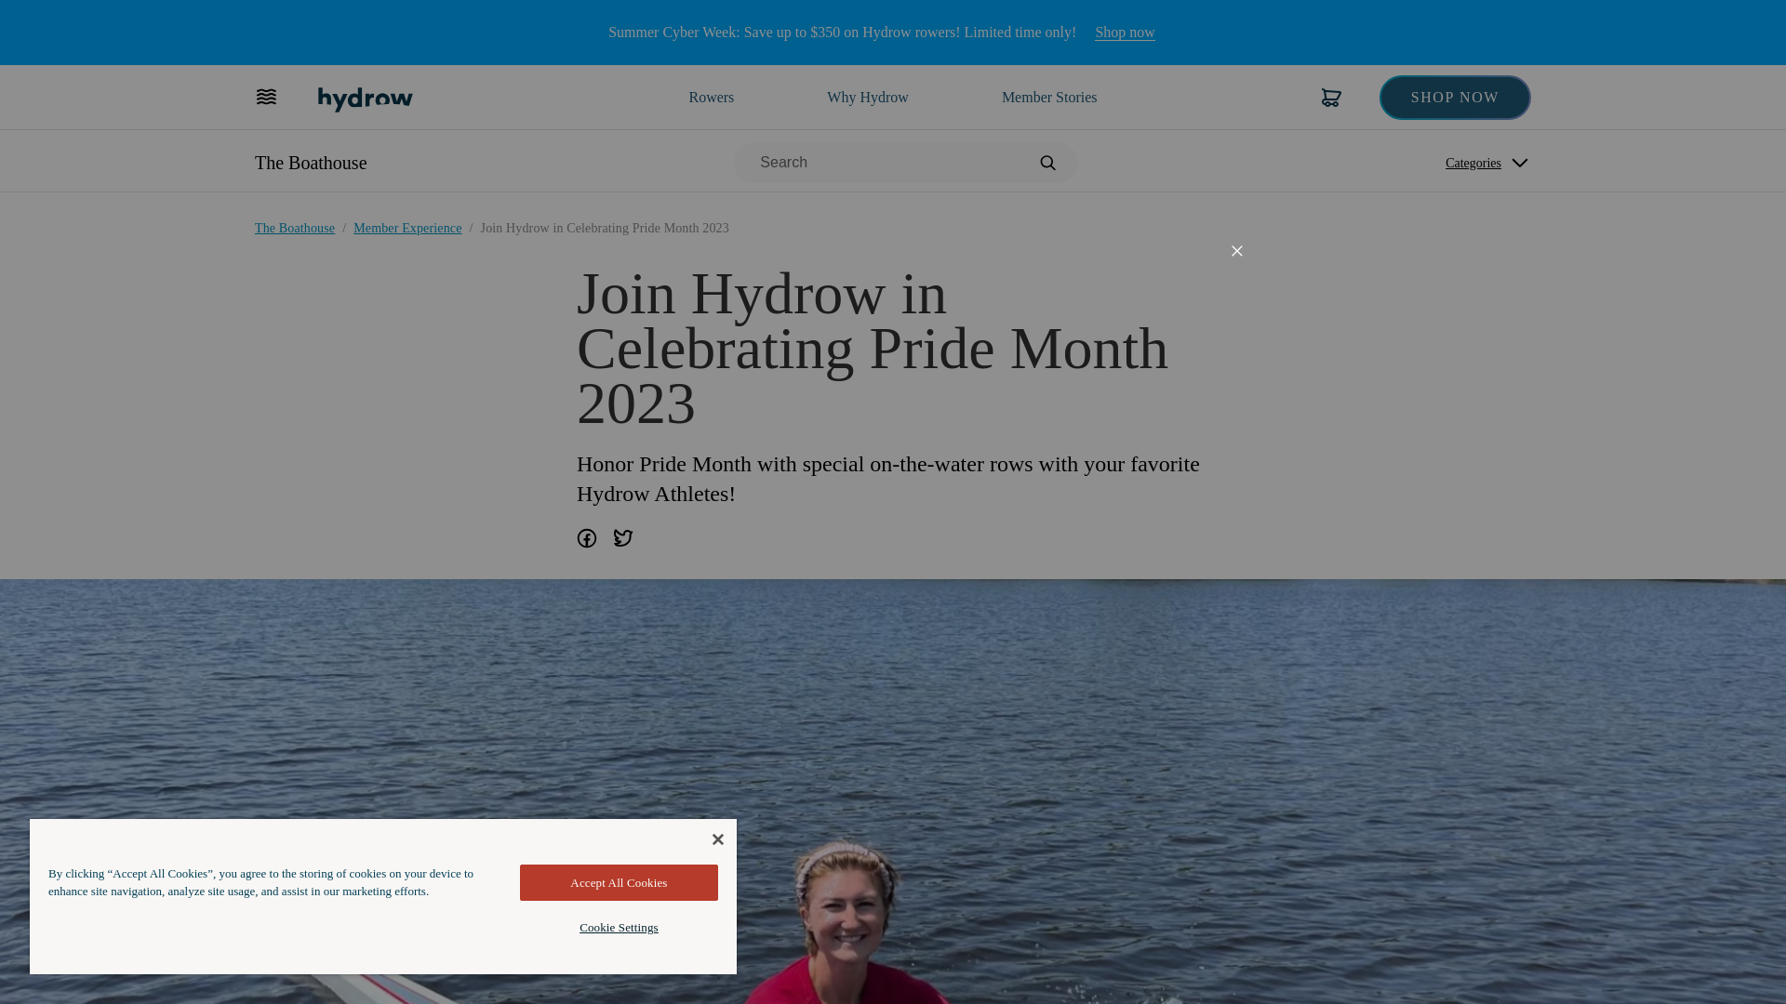  I want to click on Why Hydrow, so click(711, 97).